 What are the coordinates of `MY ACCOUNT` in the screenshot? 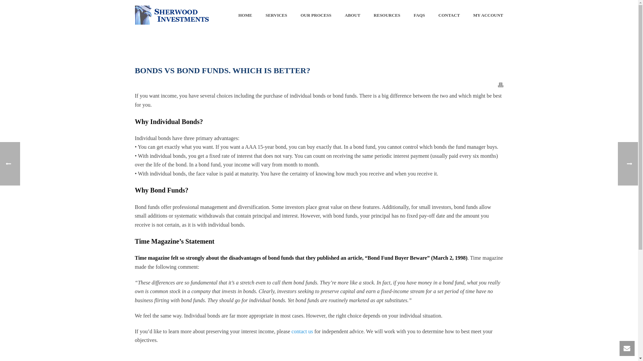 It's located at (488, 15).